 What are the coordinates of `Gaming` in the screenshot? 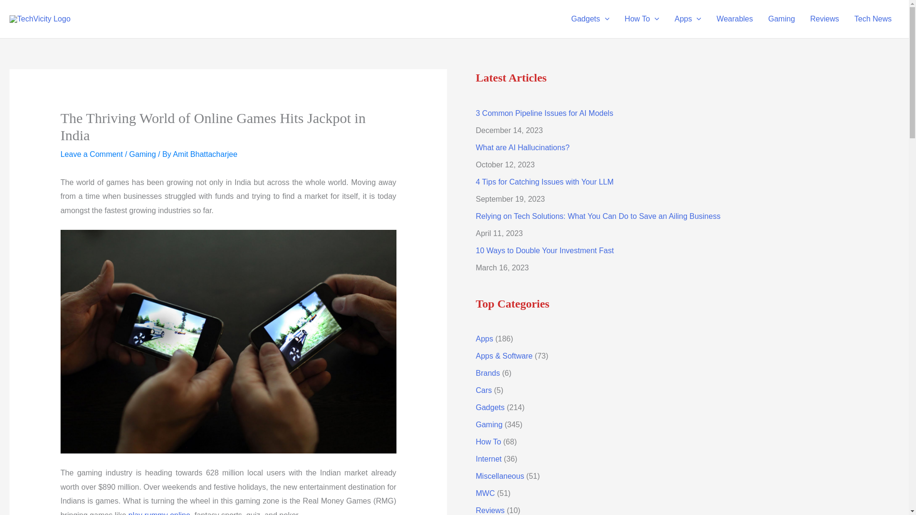 It's located at (781, 19).